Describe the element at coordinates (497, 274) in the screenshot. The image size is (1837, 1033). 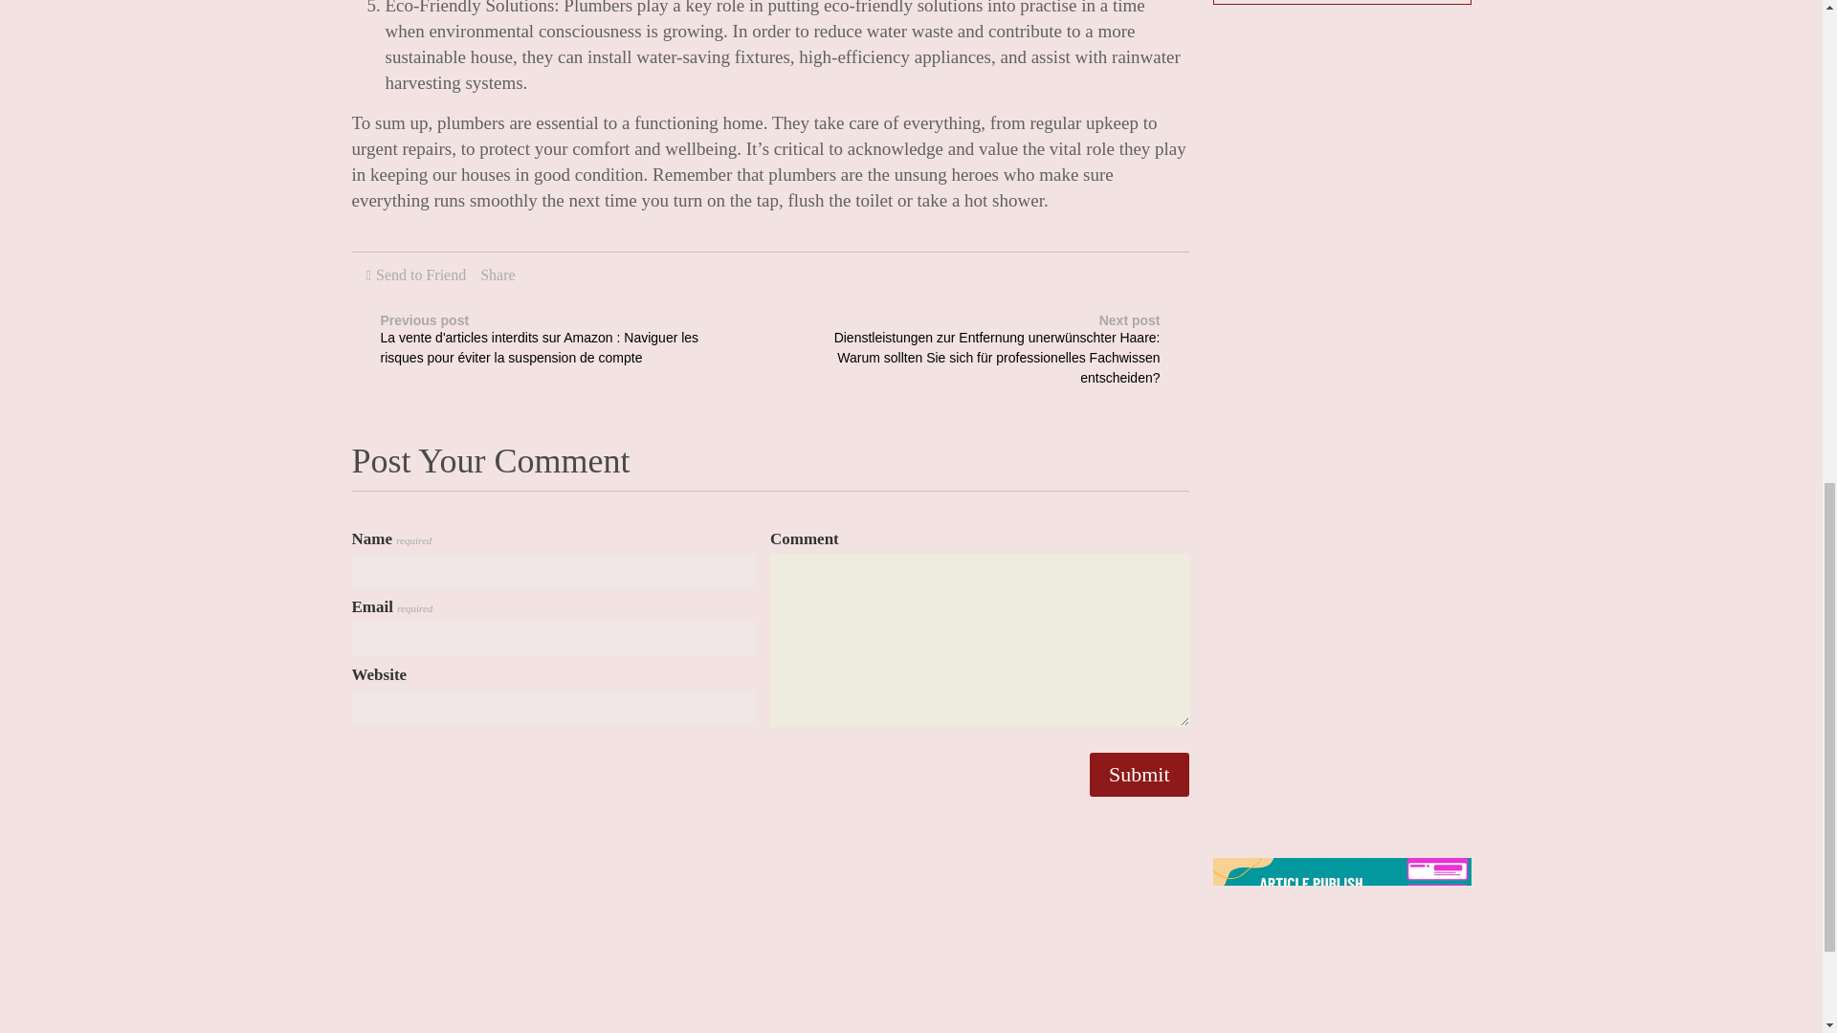
I see `Share` at that location.